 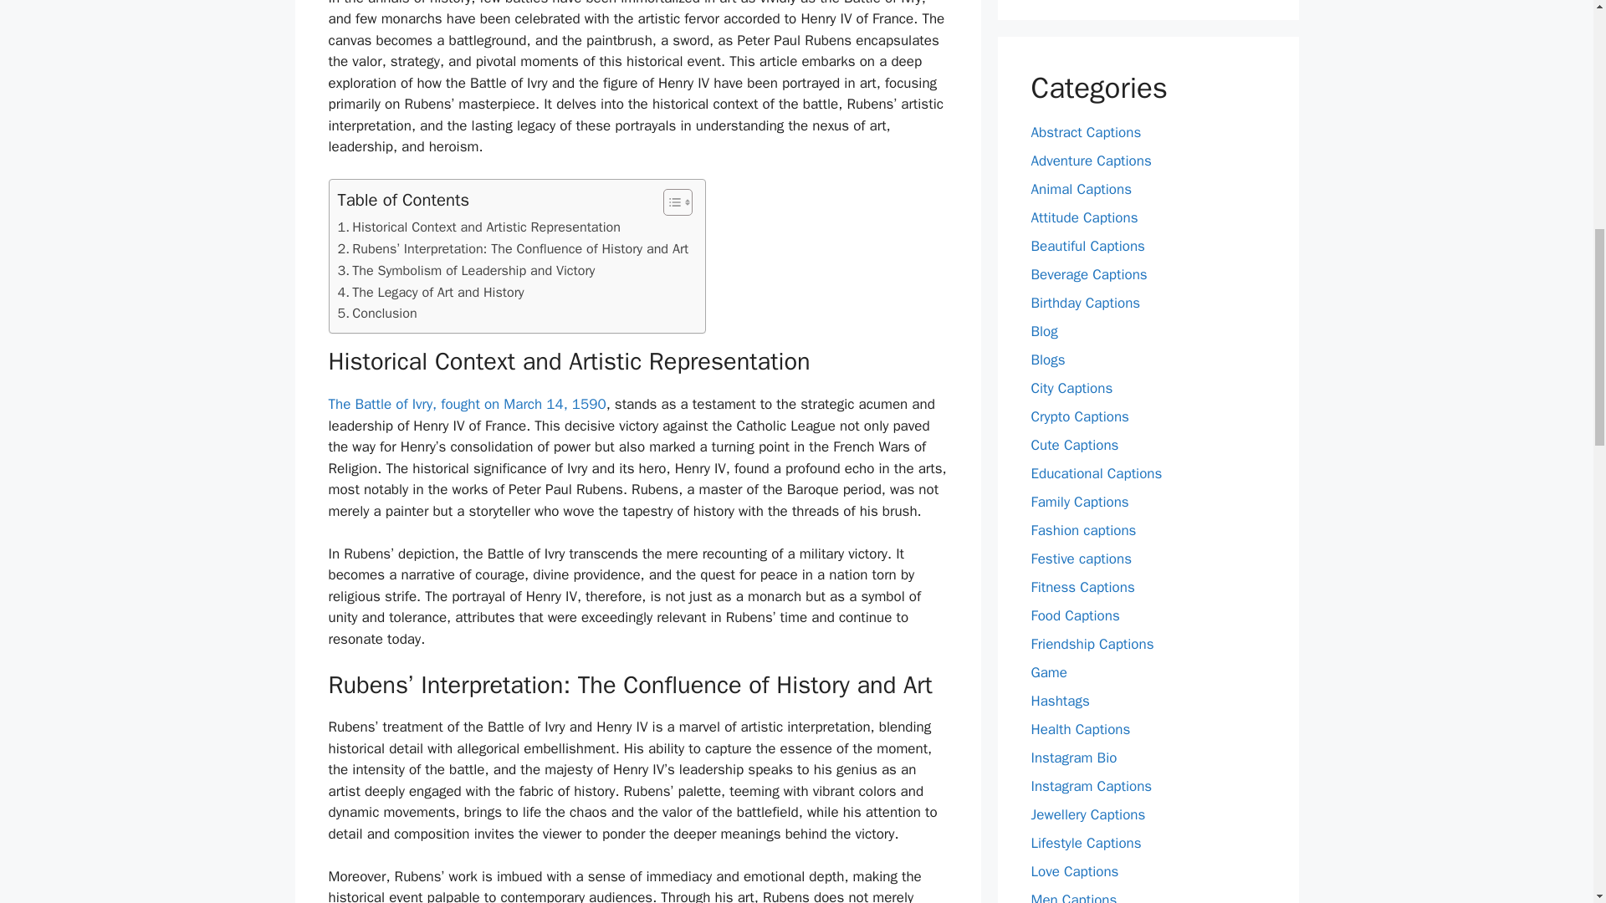 What do you see at coordinates (377, 313) in the screenshot?
I see `Conclusion` at bounding box center [377, 313].